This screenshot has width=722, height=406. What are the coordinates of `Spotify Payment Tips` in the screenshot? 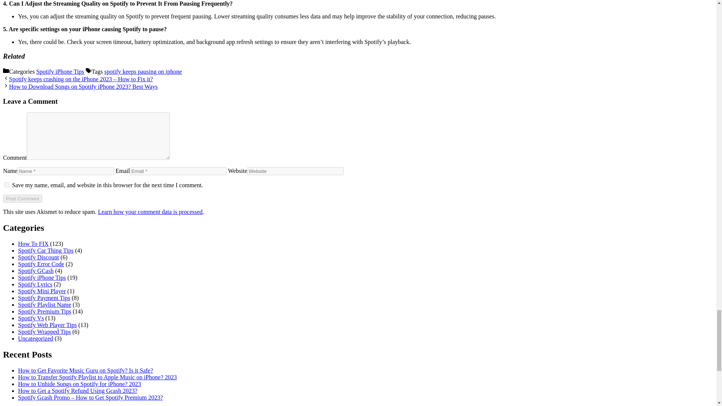 It's located at (44, 298).